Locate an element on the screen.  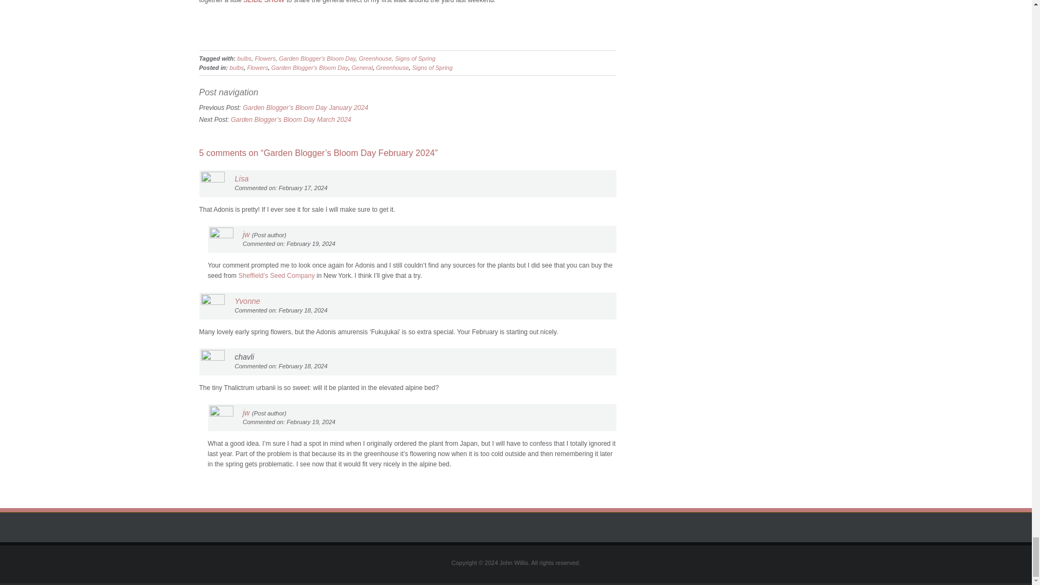
bulbs is located at coordinates (244, 58).